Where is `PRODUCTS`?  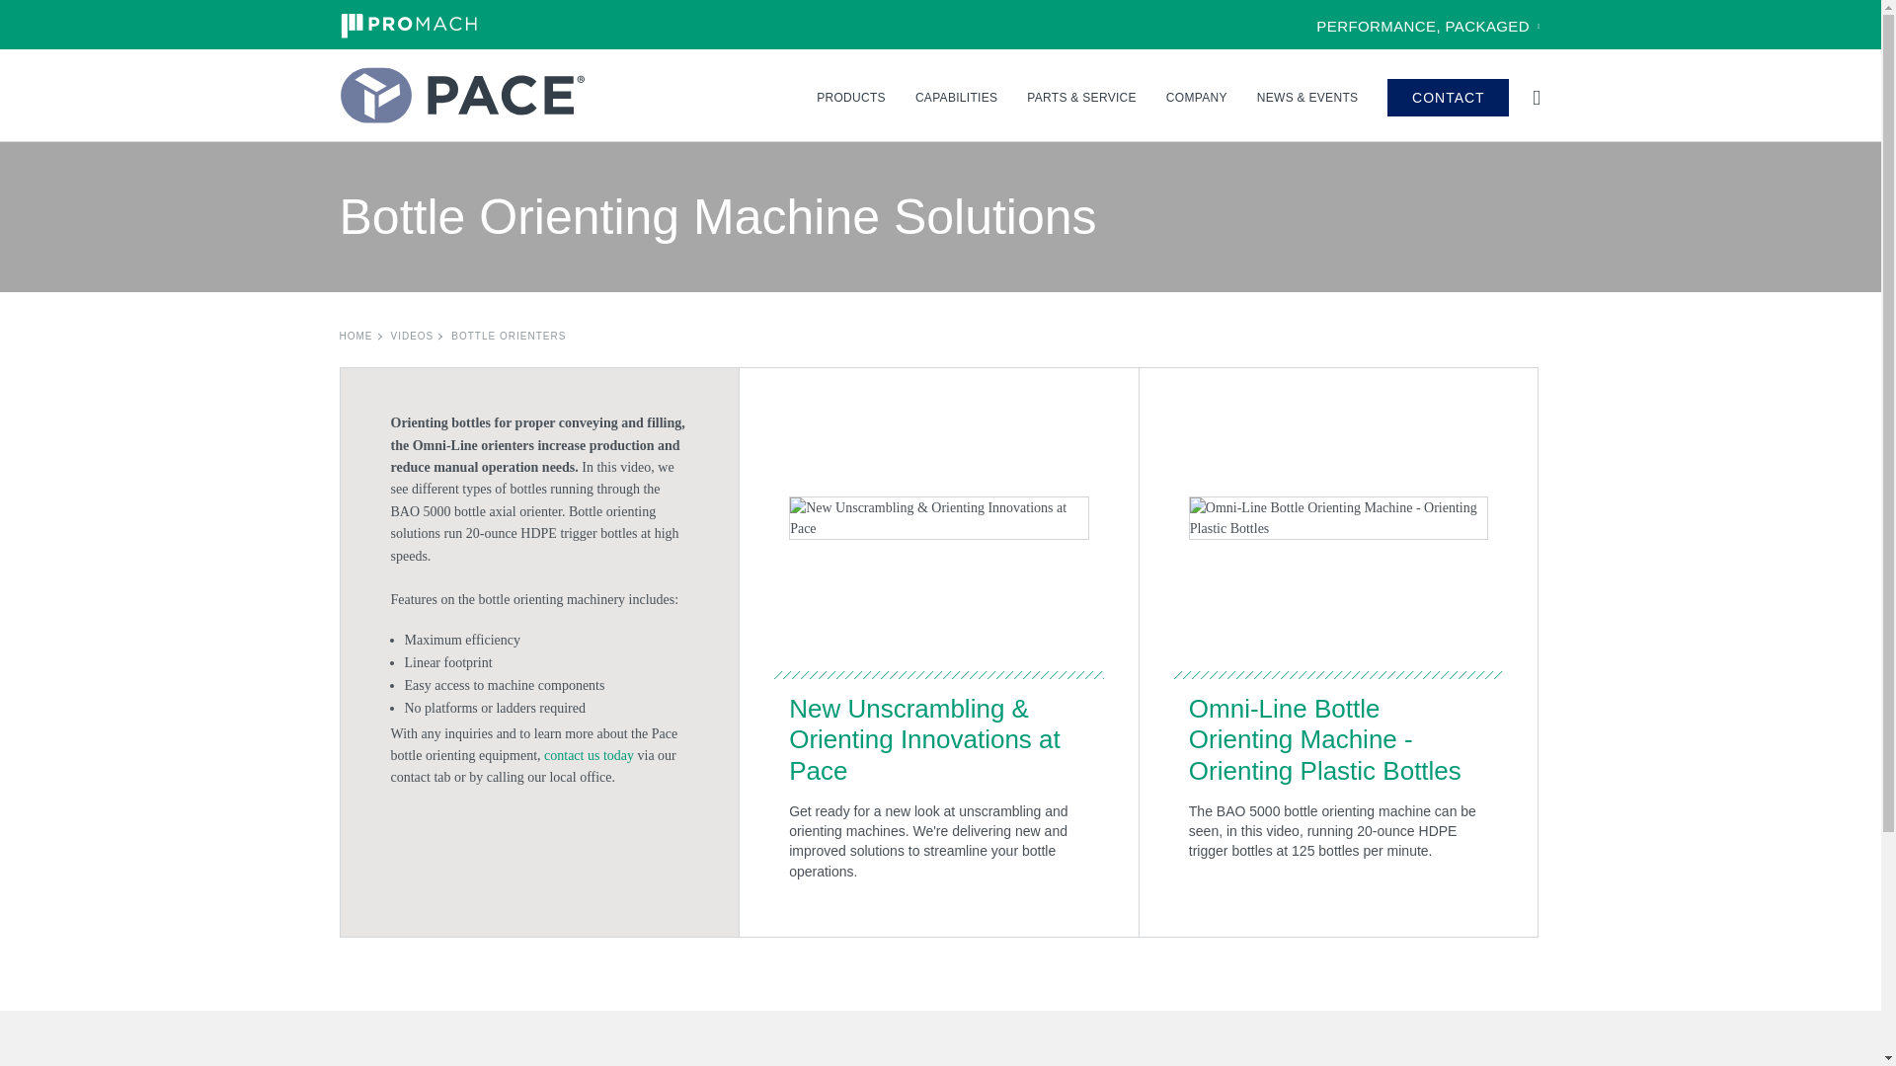
PRODUCTS is located at coordinates (851, 97).